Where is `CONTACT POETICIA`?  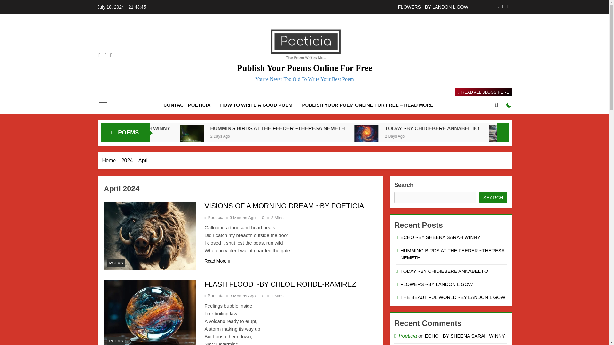
CONTACT POETICIA is located at coordinates (187, 105).